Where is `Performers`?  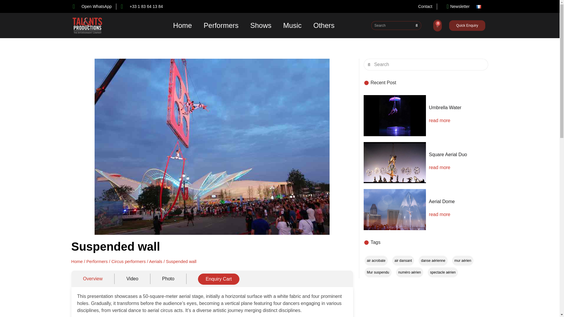 Performers is located at coordinates (221, 25).